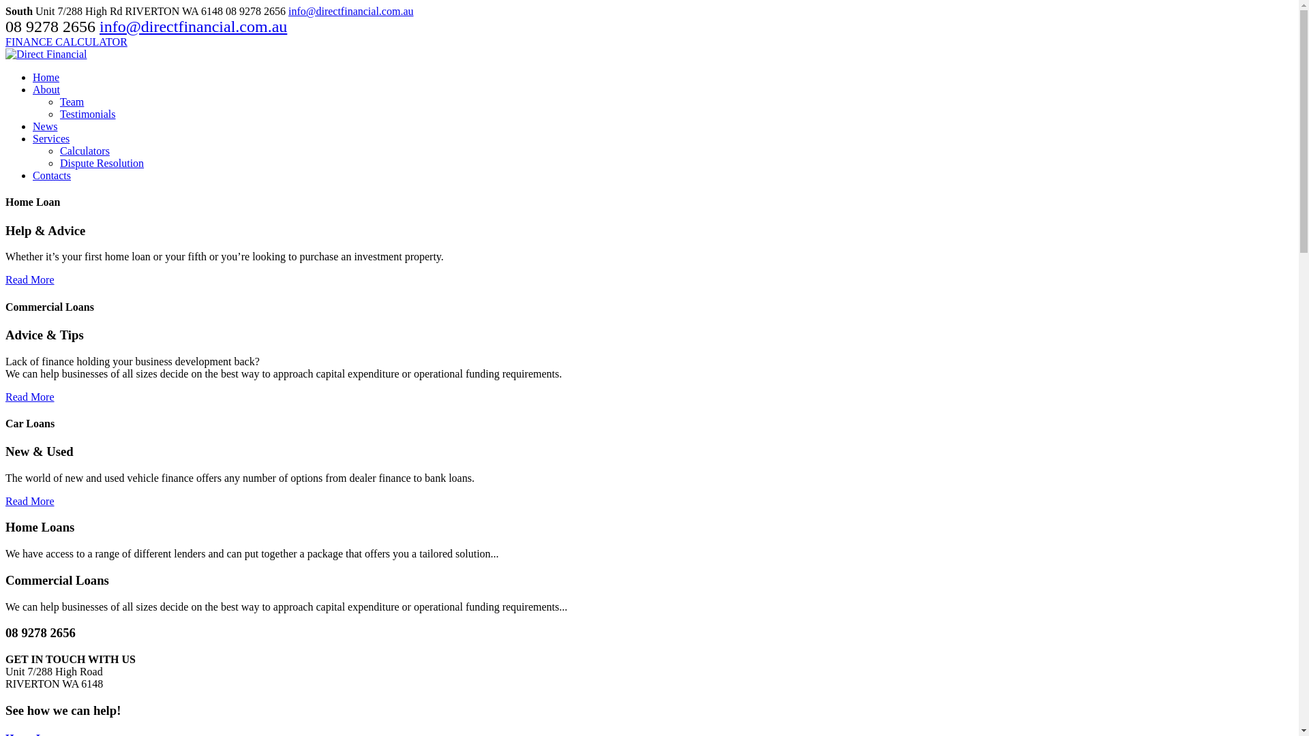  Describe the element at coordinates (46, 78) in the screenshot. I see `Home` at that location.